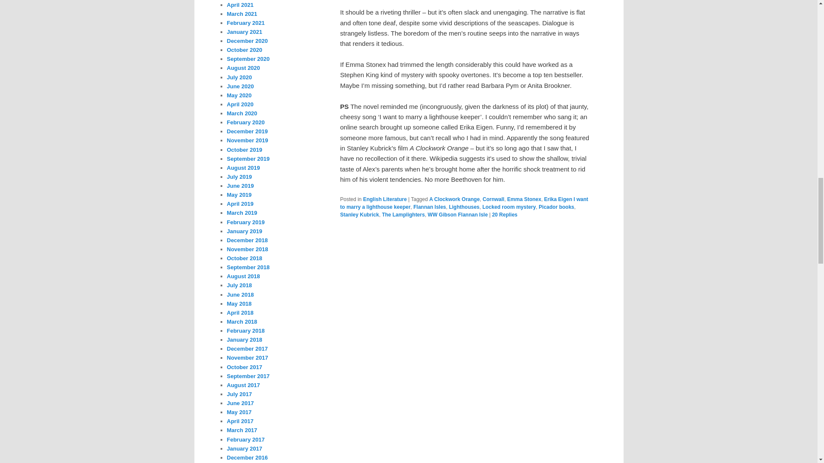 The image size is (824, 463). What do you see at coordinates (385, 199) in the screenshot?
I see `English Literature` at bounding box center [385, 199].